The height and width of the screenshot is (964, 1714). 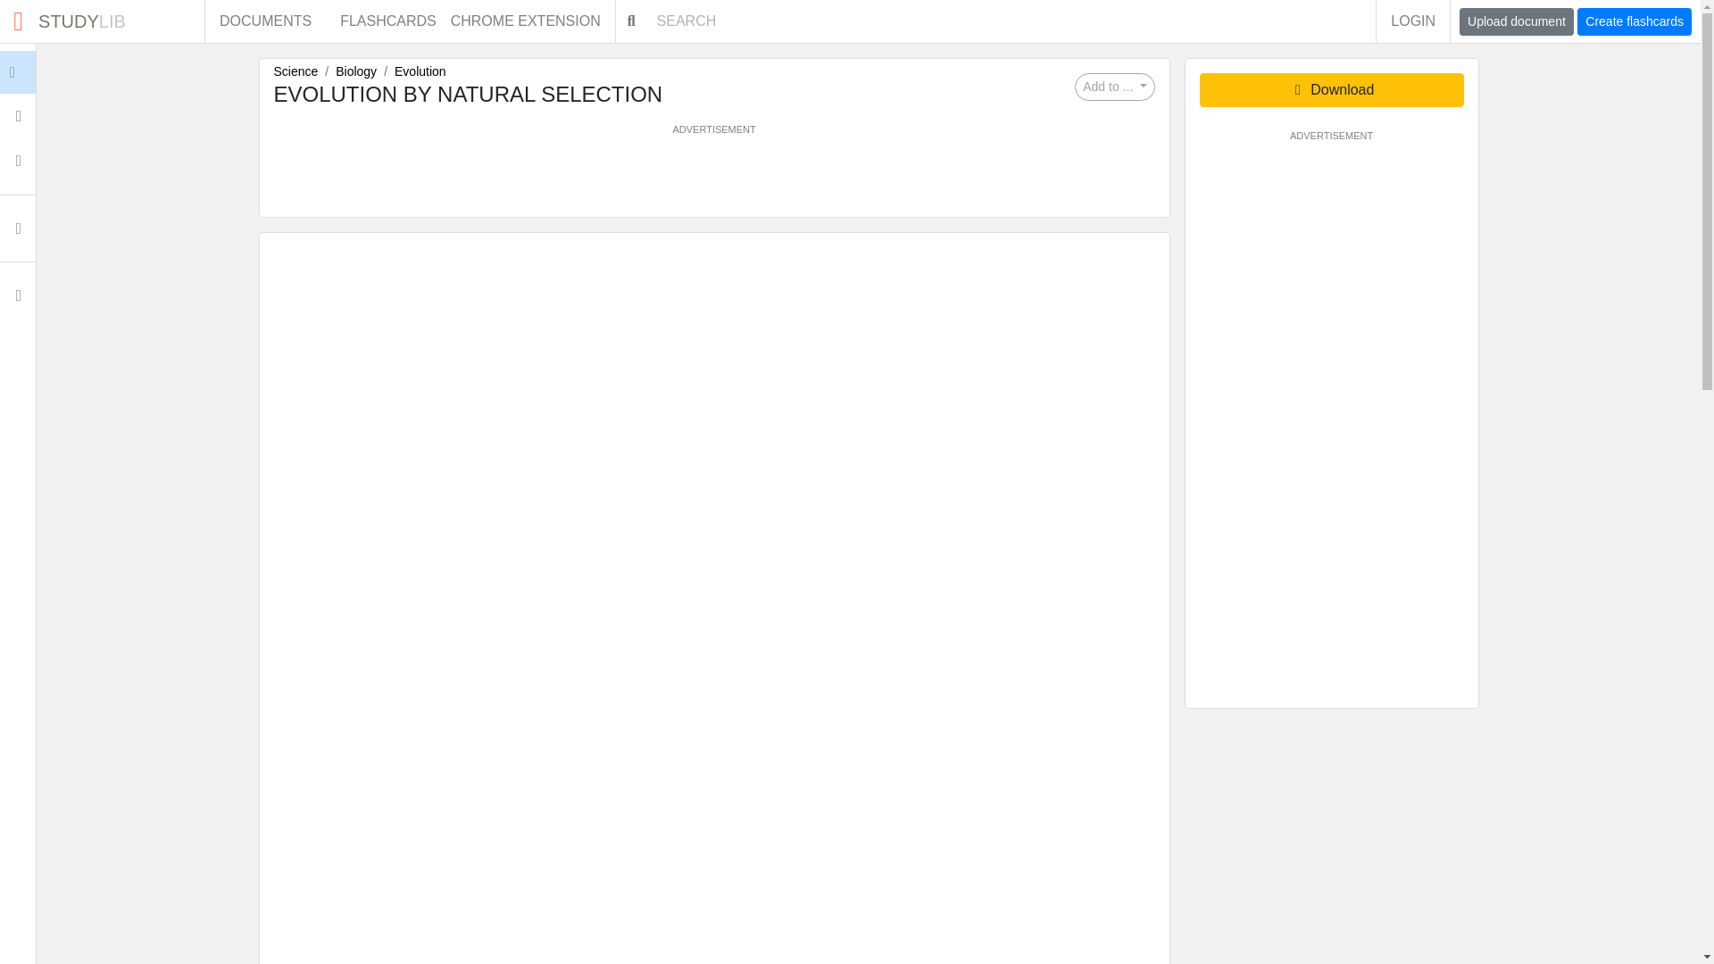 I want to click on Create flashcards, so click(x=1516, y=21).